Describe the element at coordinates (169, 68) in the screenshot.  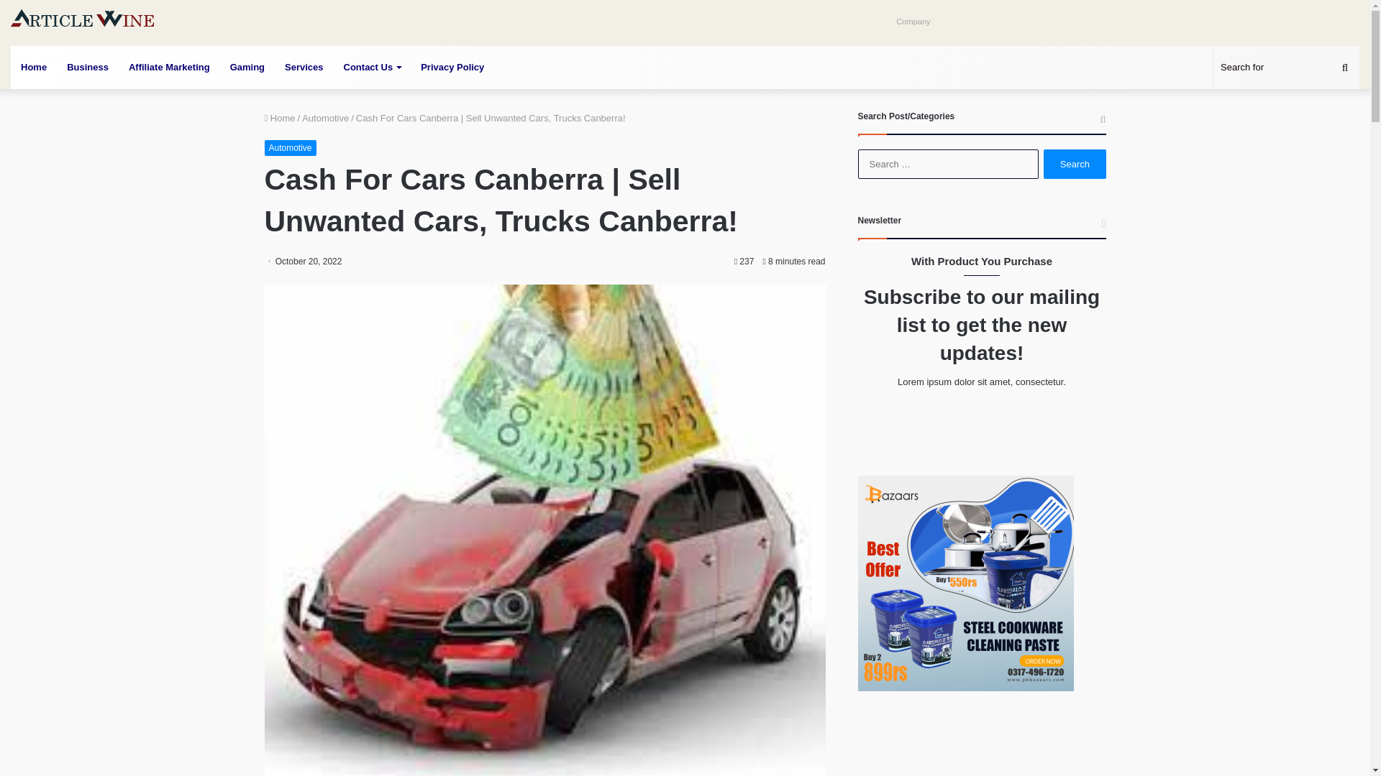
I see `Affiliate Marketing` at that location.